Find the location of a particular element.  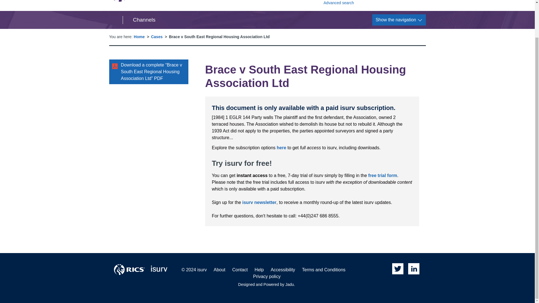

RICS is located at coordinates (129, 269).